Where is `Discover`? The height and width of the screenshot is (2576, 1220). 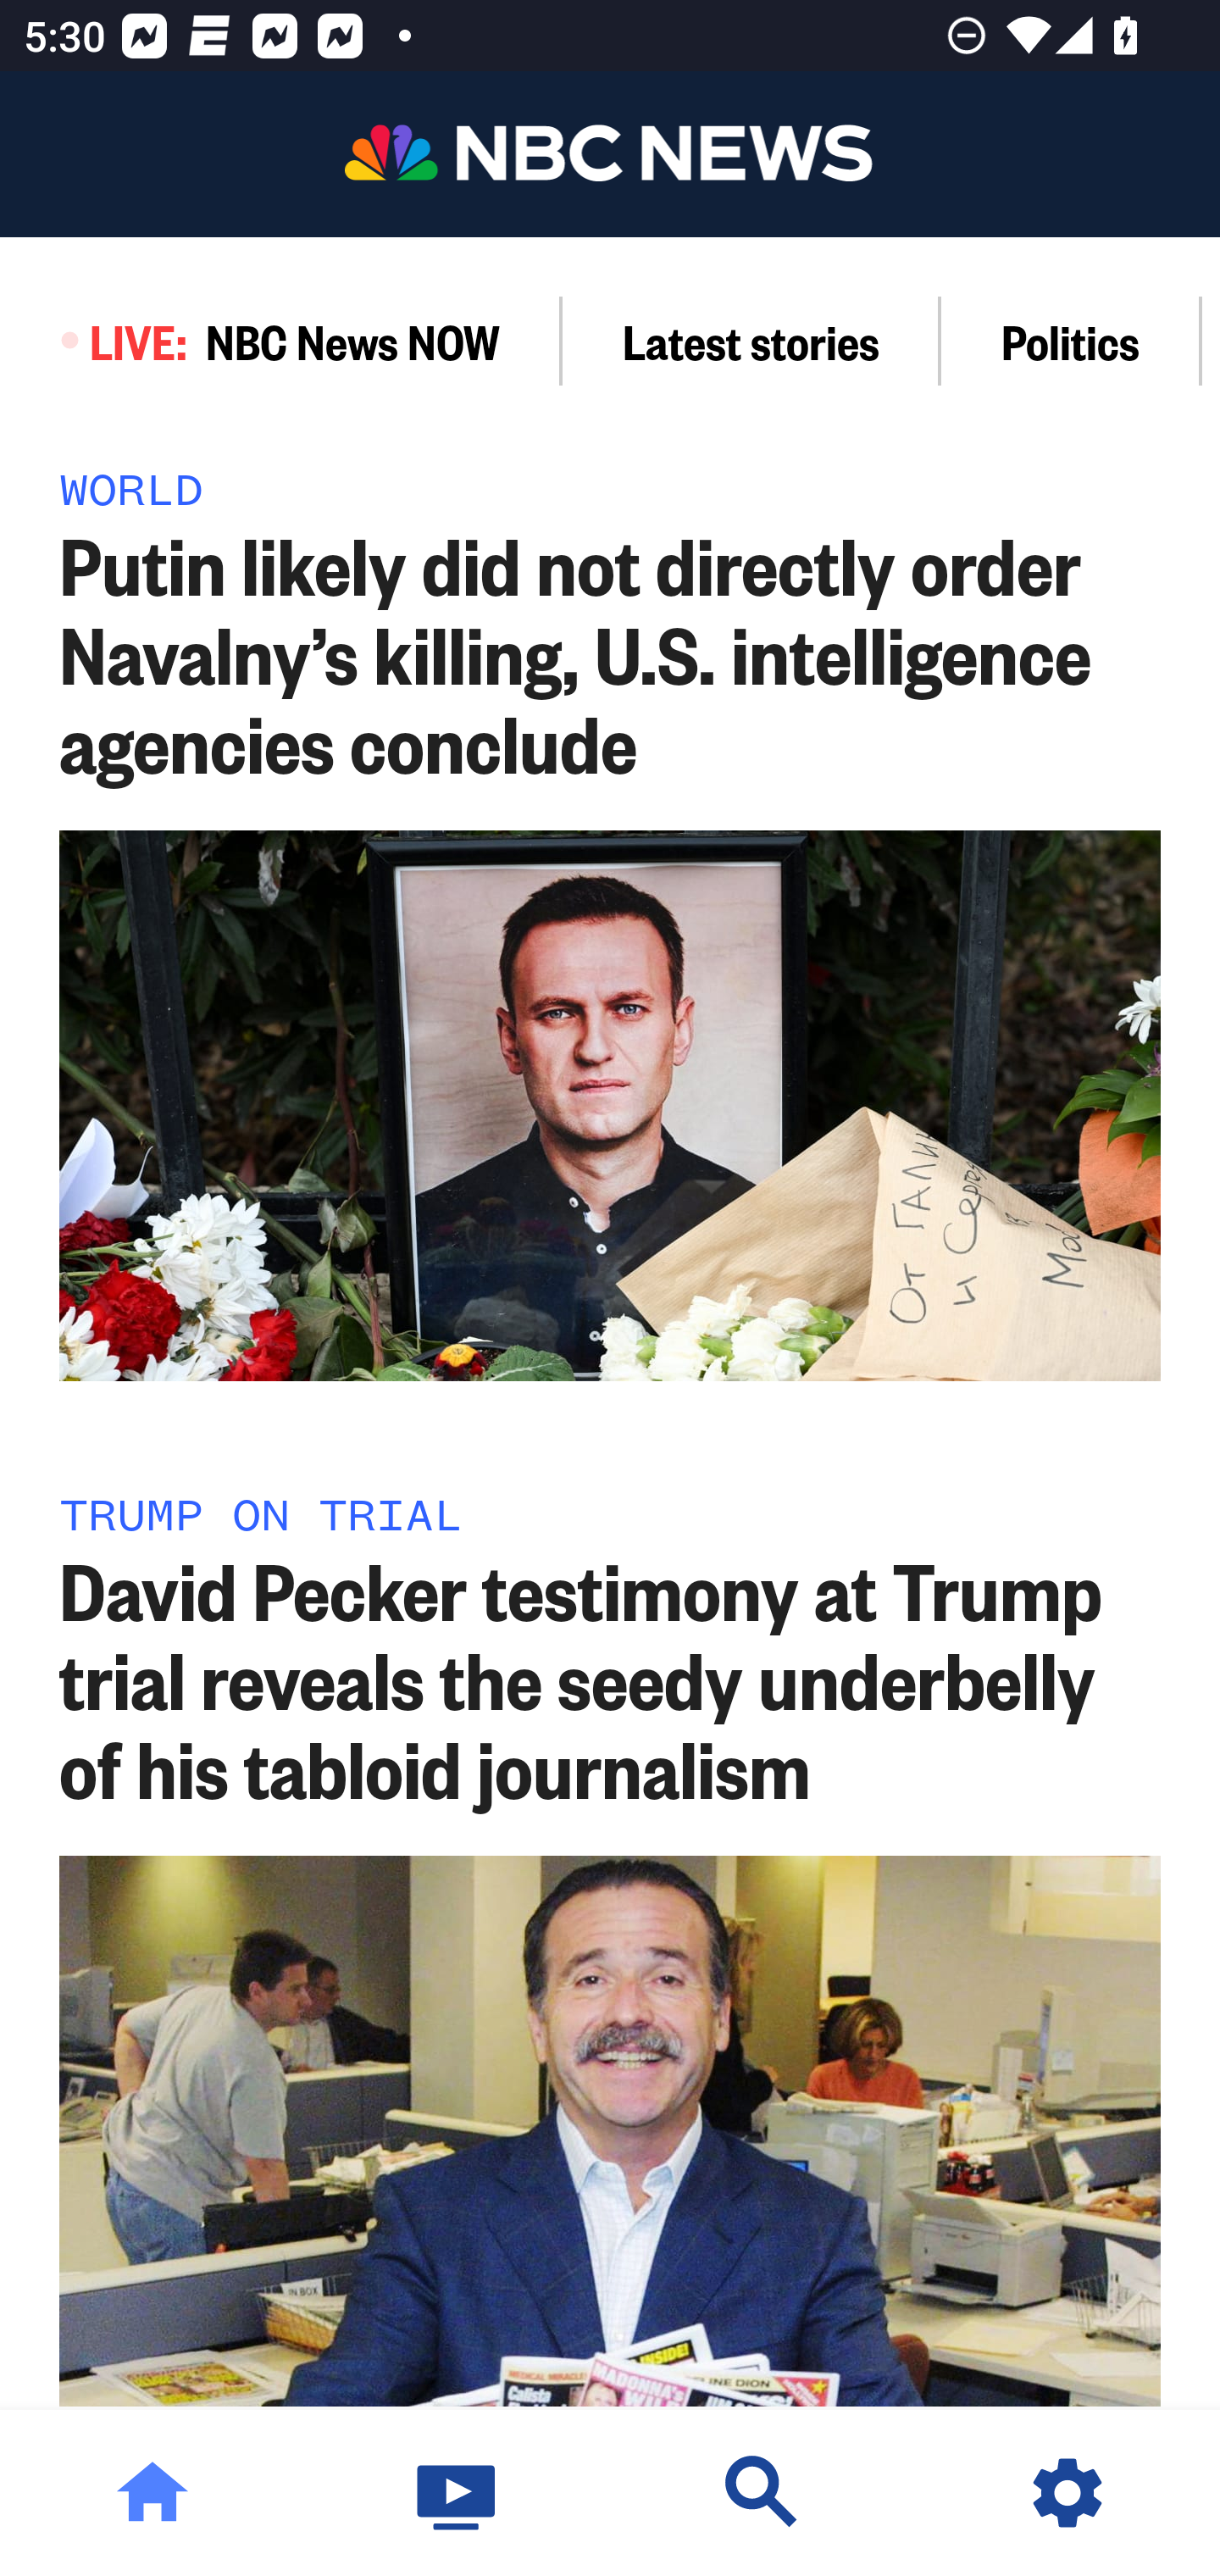 Discover is located at coordinates (762, 2493).